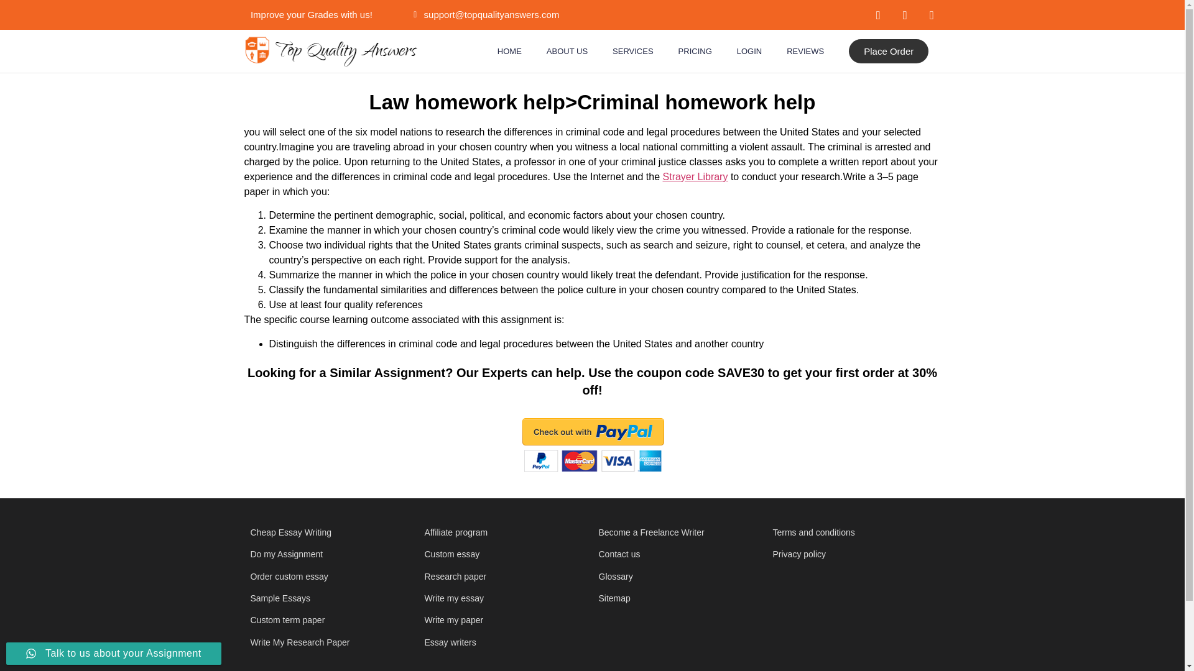  I want to click on ABOUT US, so click(567, 51).